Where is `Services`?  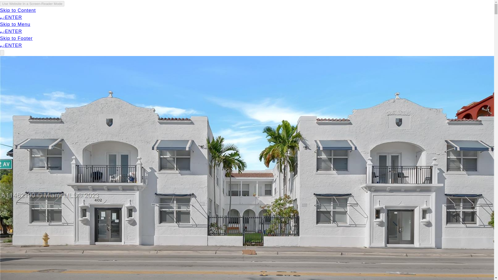 Services is located at coordinates (183, 14).